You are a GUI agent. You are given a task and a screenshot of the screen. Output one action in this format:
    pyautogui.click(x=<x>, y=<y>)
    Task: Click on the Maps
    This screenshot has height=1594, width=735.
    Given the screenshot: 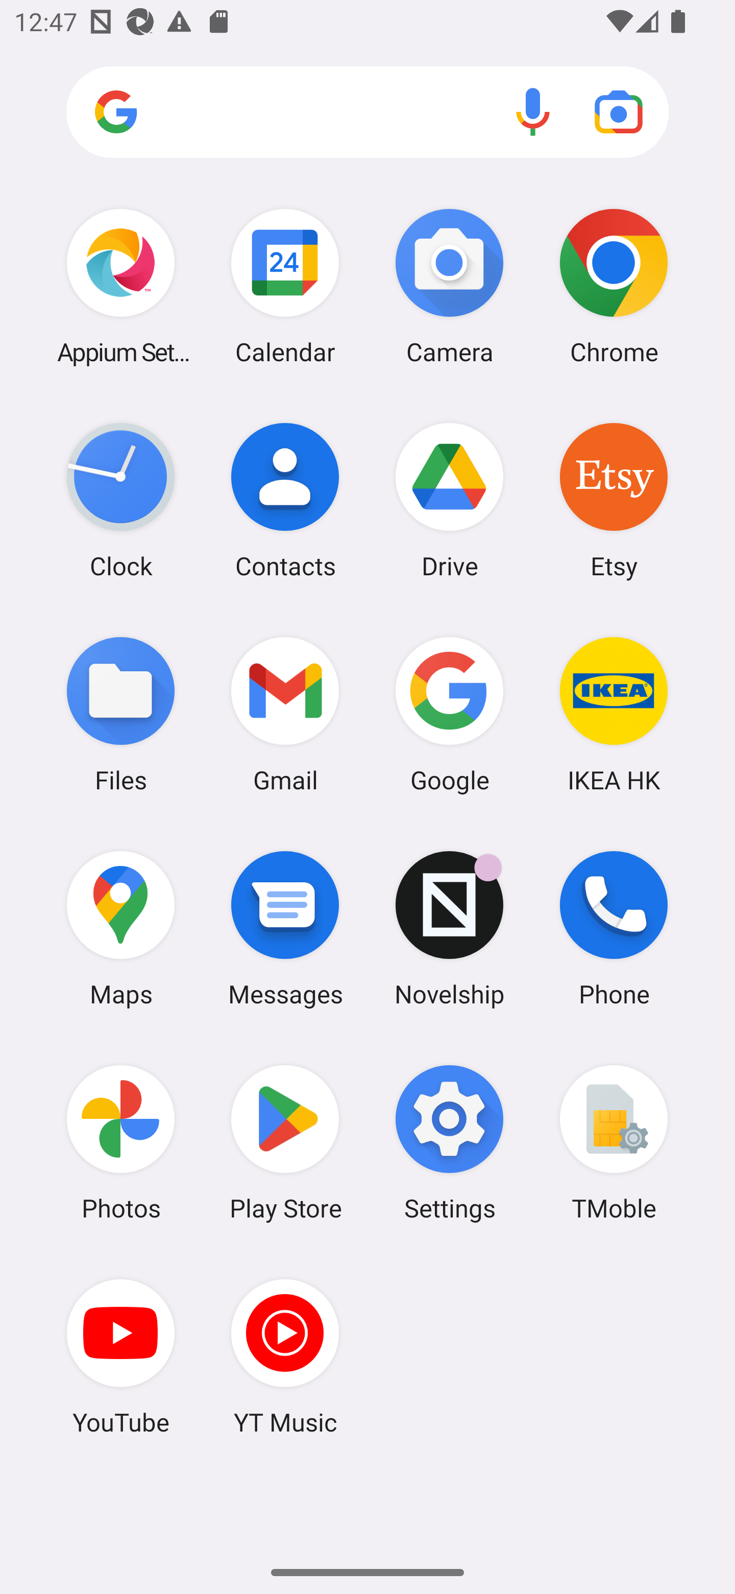 What is the action you would take?
    pyautogui.click(x=120, y=928)
    